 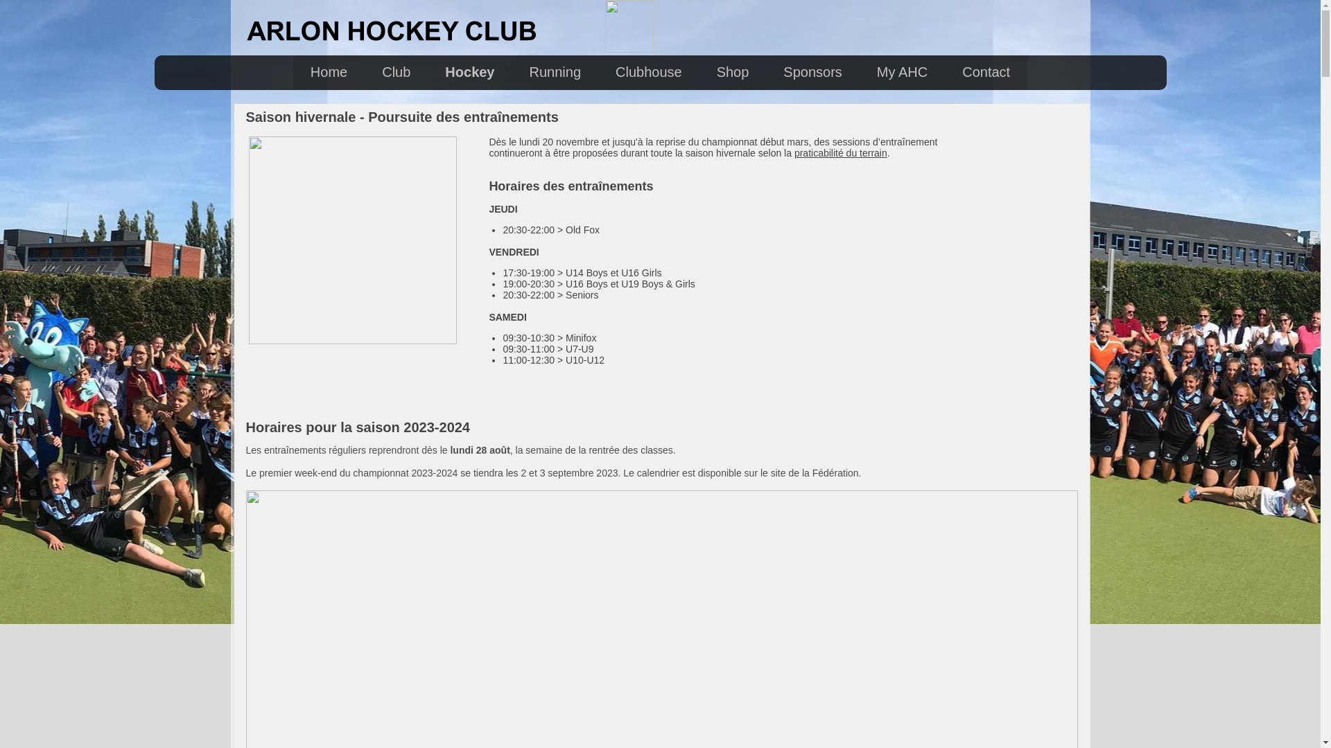 I want to click on My AHC, so click(x=903, y=73).